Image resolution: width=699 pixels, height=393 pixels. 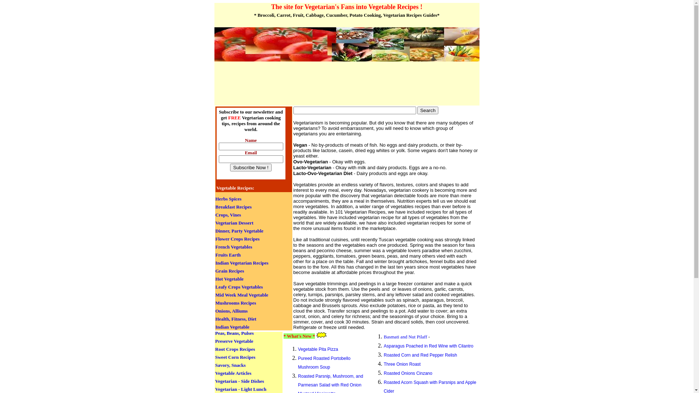 What do you see at coordinates (230, 271) in the screenshot?
I see `Grain Recipes` at bounding box center [230, 271].